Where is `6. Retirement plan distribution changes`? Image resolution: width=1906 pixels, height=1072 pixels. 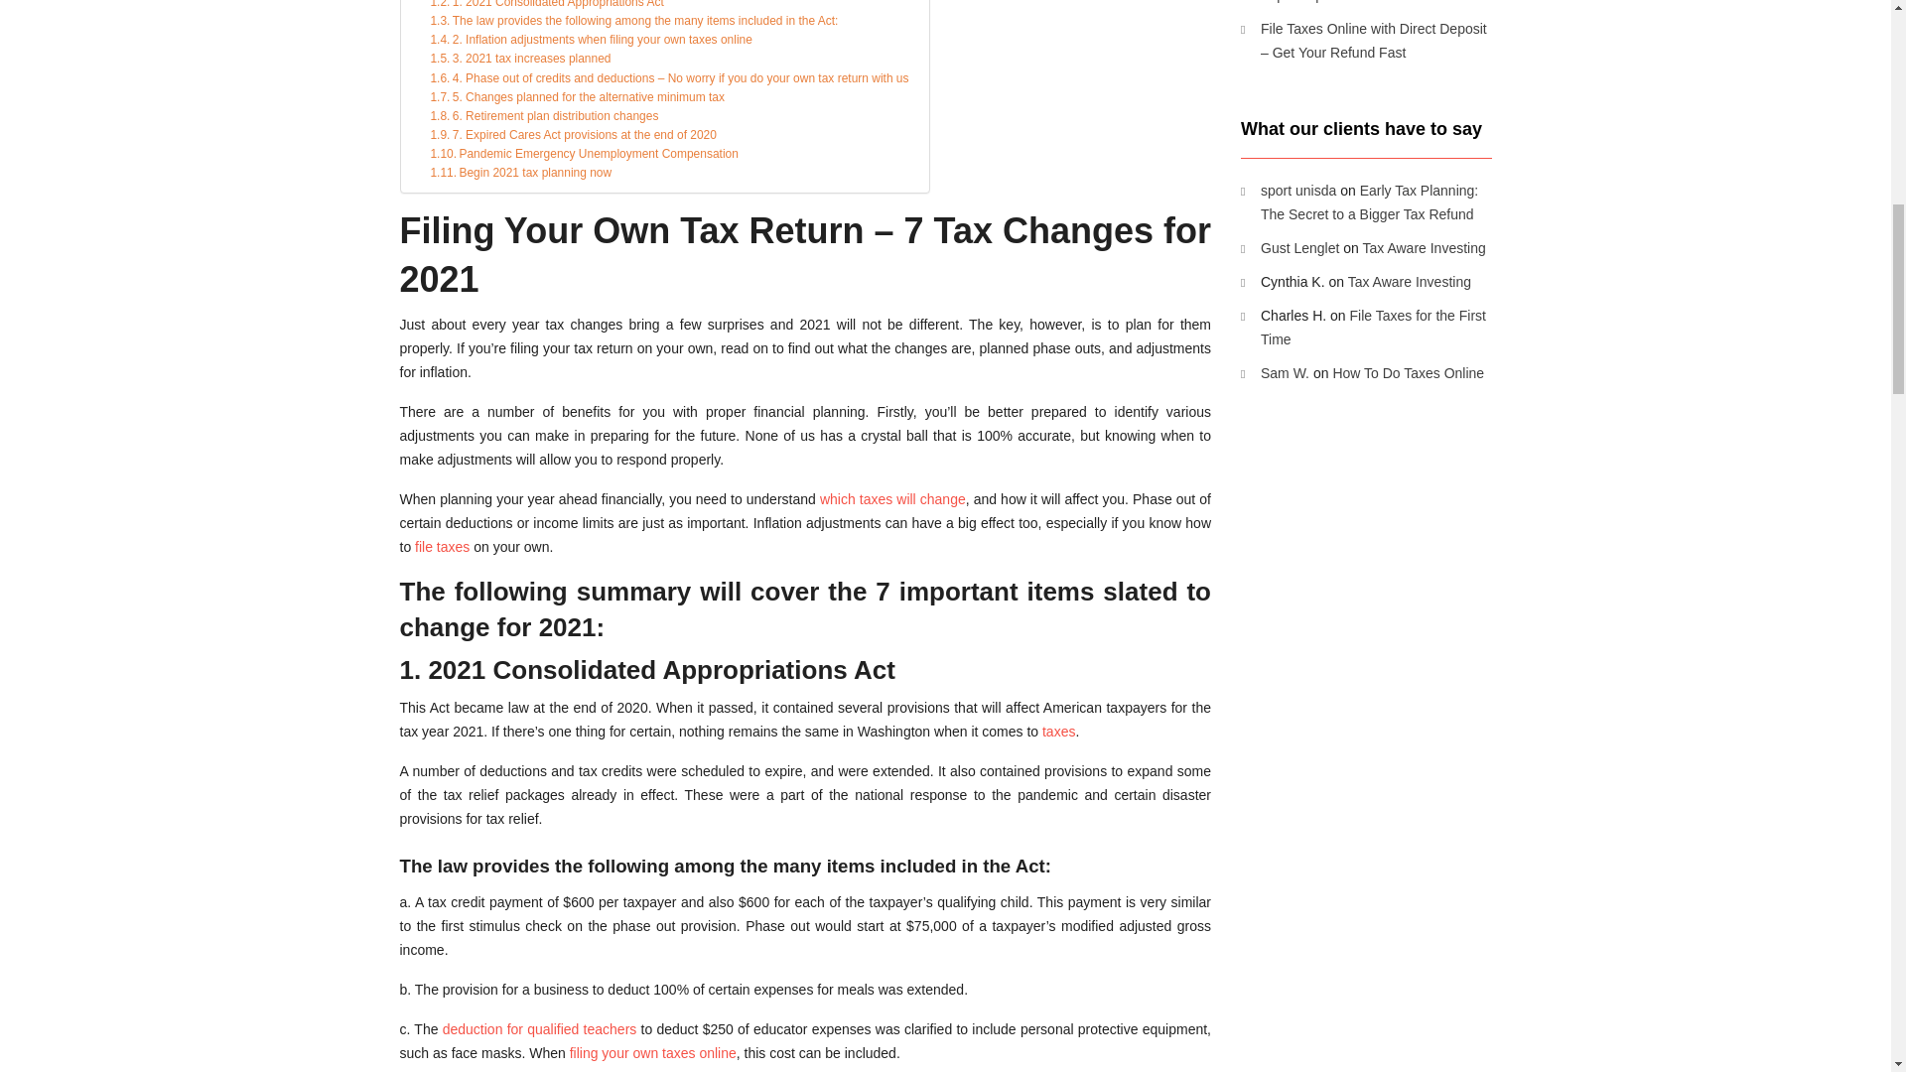 6. Retirement plan distribution changes is located at coordinates (544, 117).